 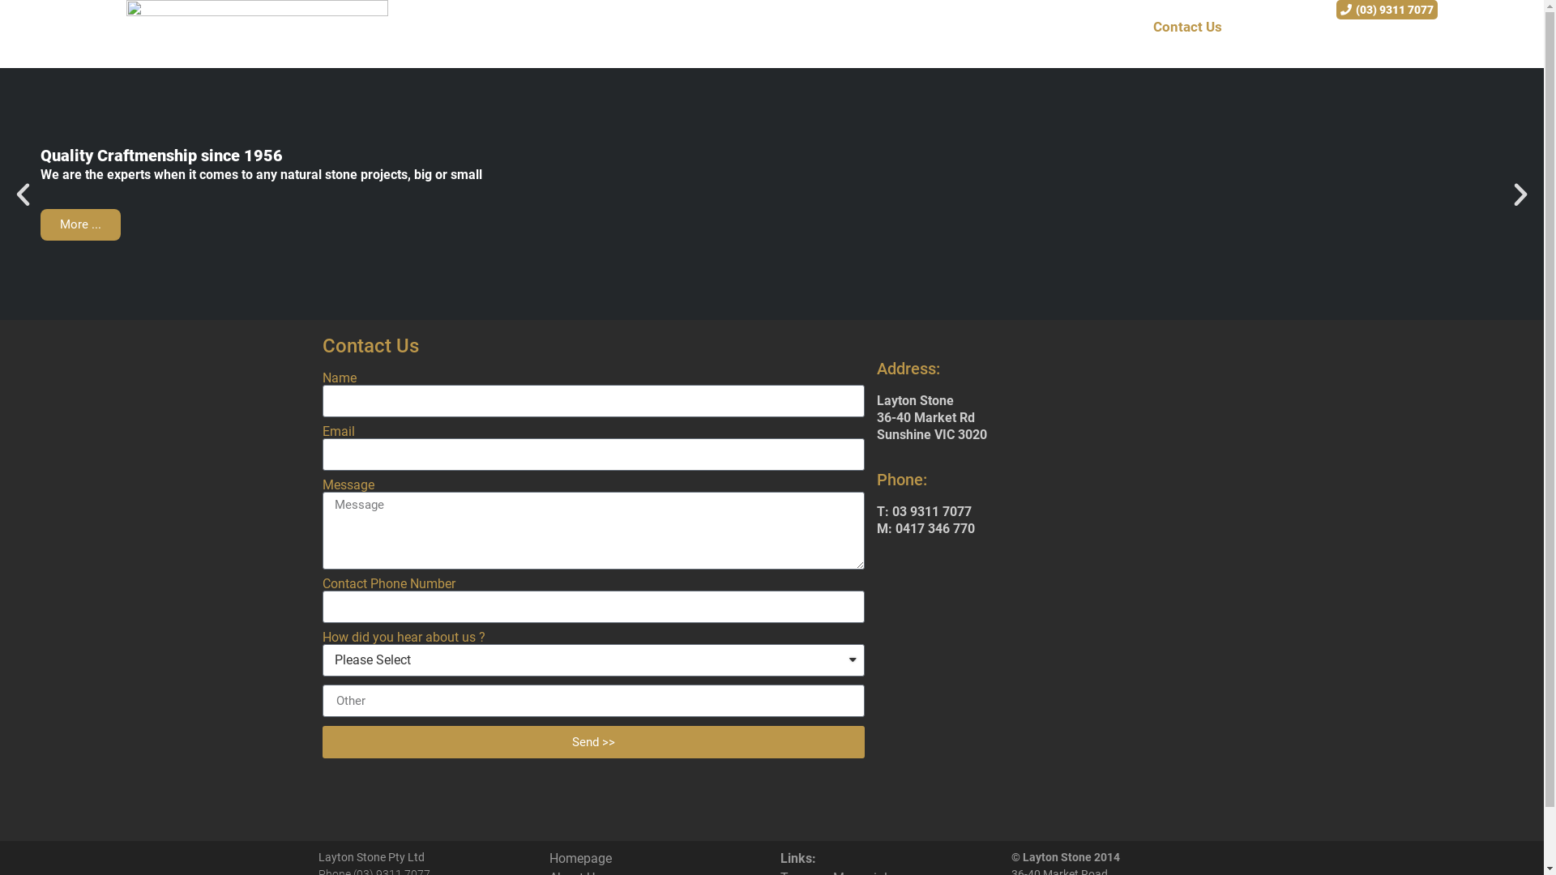 What do you see at coordinates (911, 27) in the screenshot?
I see `Products` at bounding box center [911, 27].